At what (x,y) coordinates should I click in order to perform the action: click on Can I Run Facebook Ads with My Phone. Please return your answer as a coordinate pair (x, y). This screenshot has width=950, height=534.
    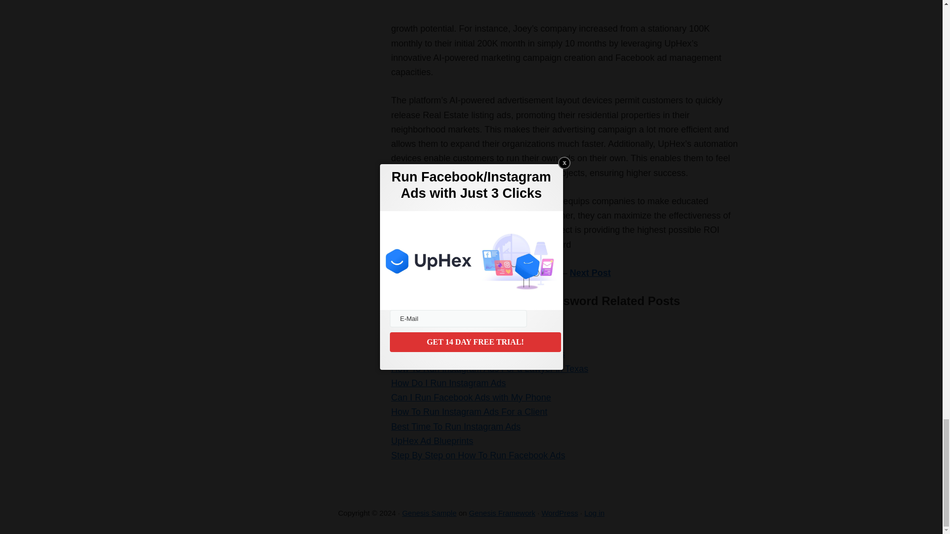
    Looking at the image, I should click on (471, 398).